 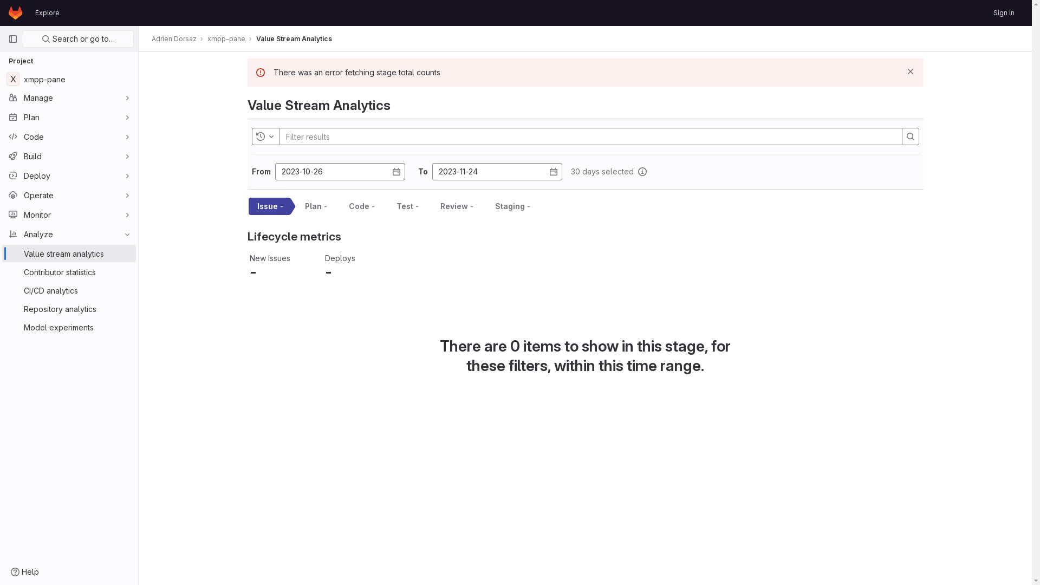 What do you see at coordinates (226, 39) in the screenshot?
I see `xmpp-pane` at bounding box center [226, 39].